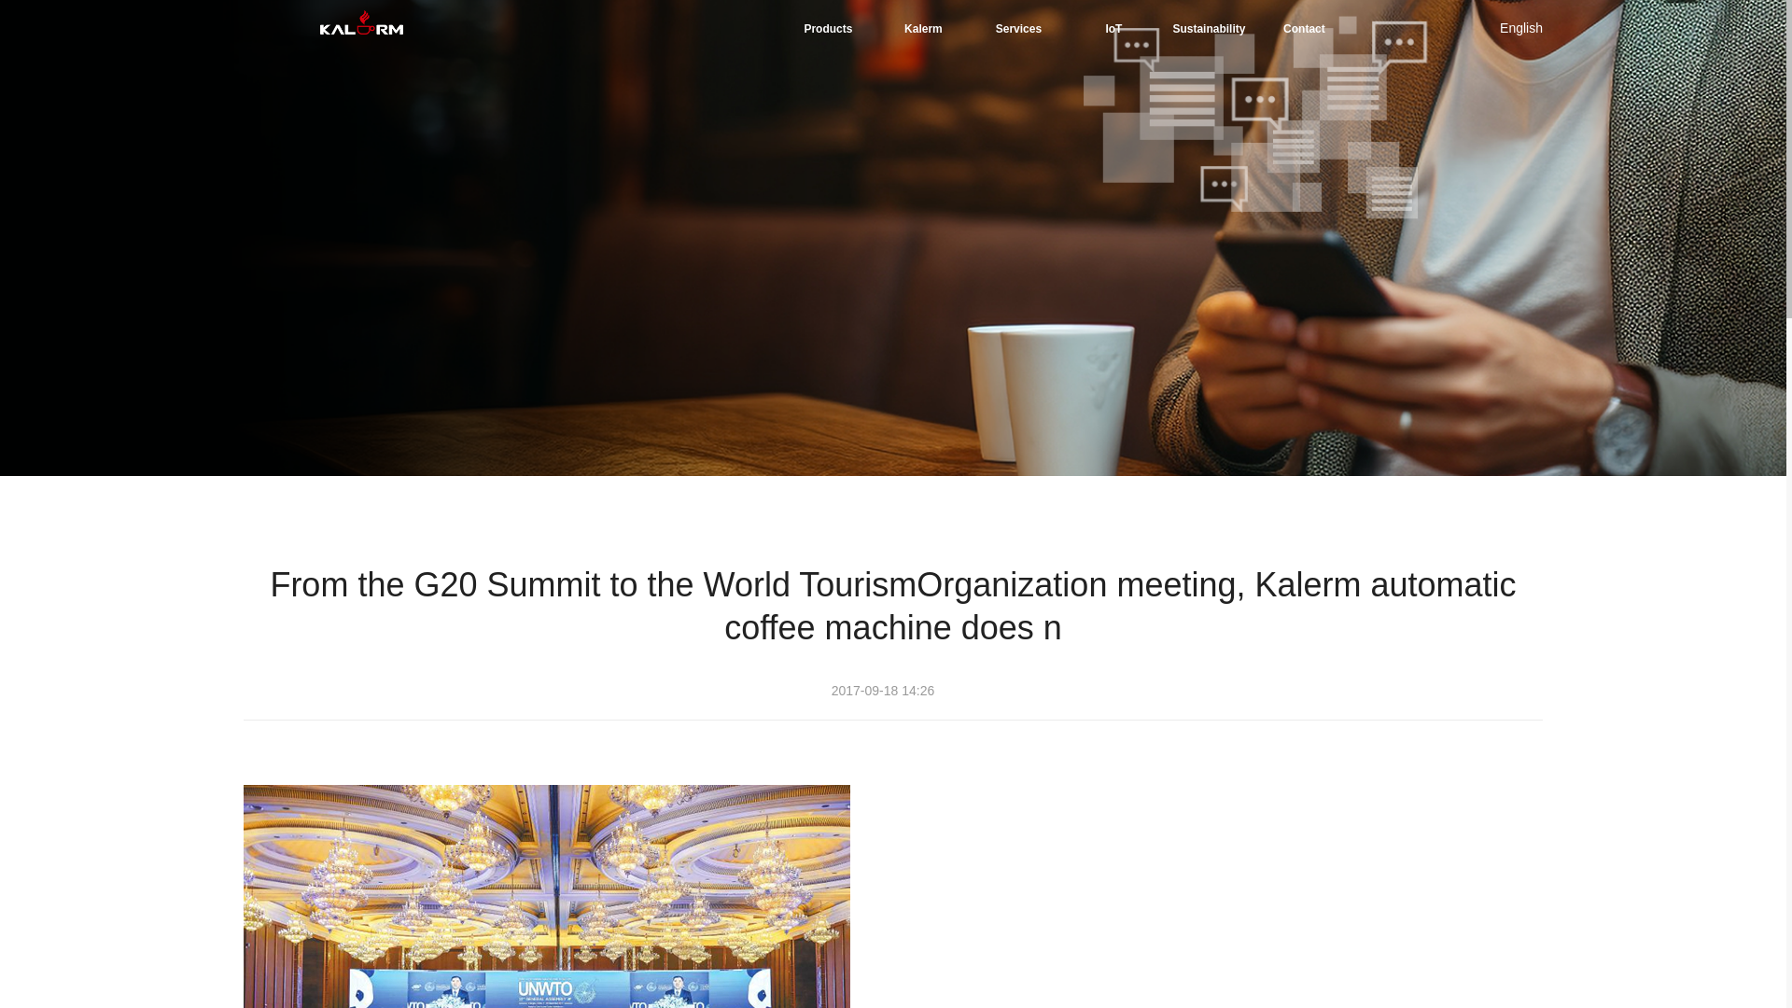 The height and width of the screenshot is (1008, 1792). Describe the element at coordinates (922, 28) in the screenshot. I see `Kalerm` at that location.